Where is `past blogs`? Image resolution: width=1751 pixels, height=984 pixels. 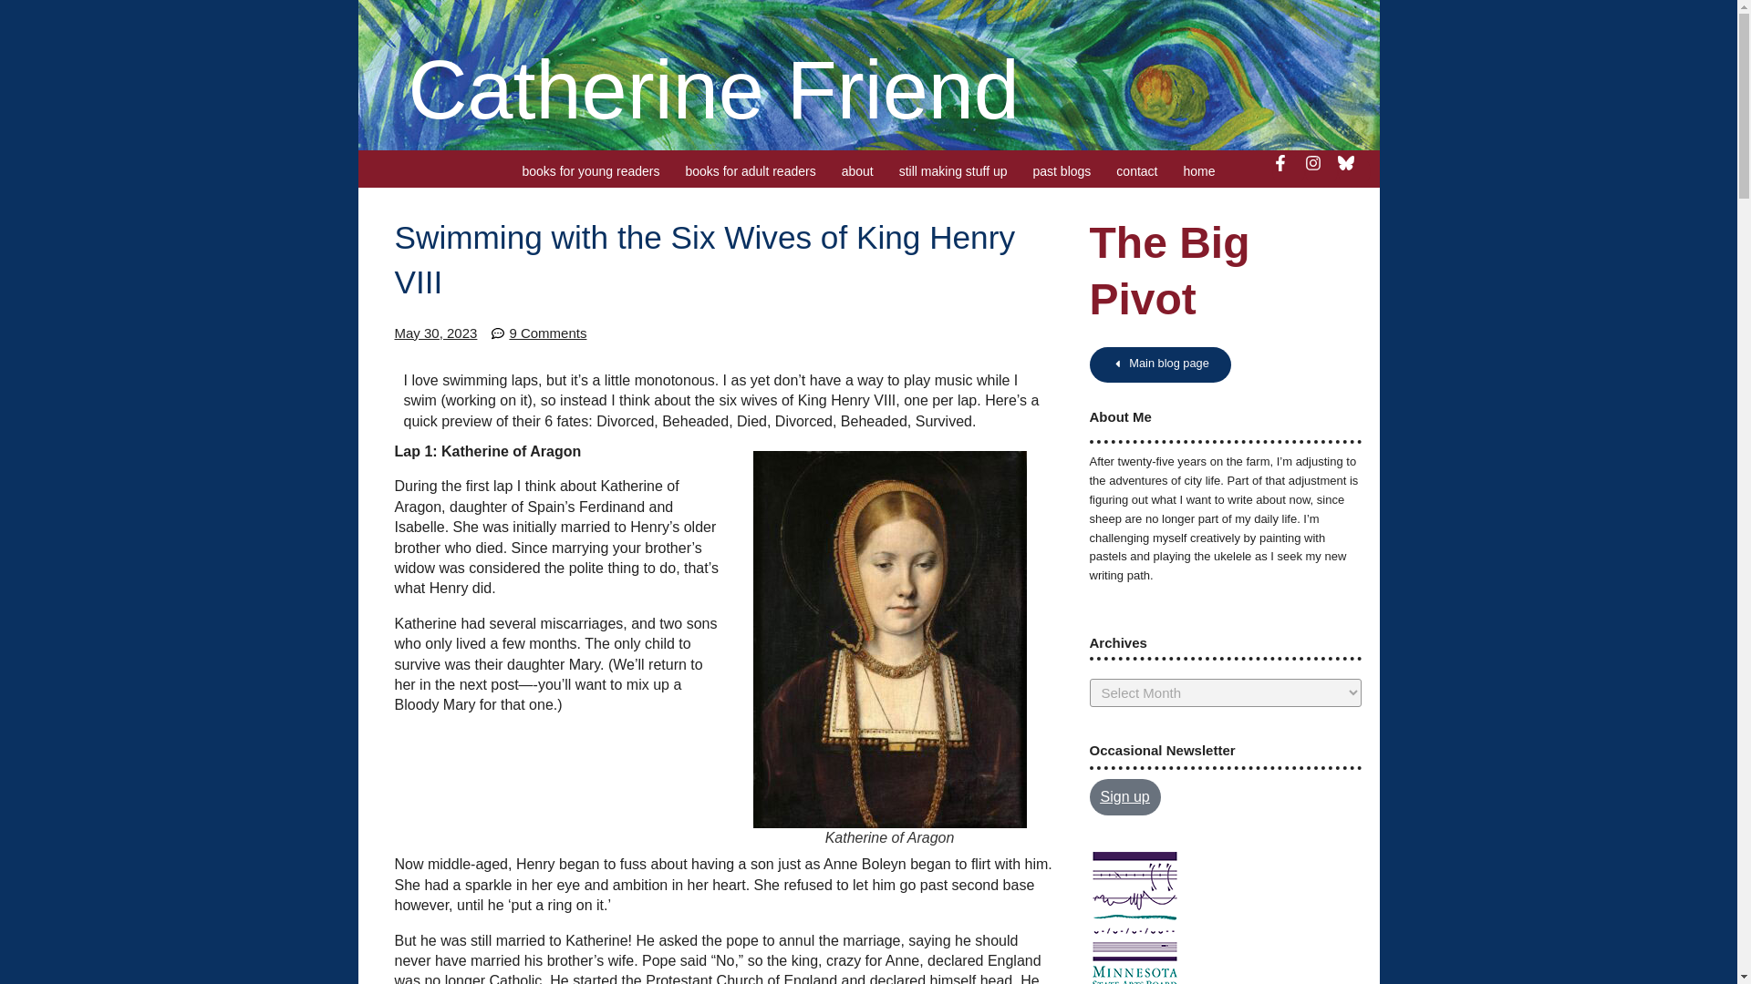 past blogs is located at coordinates (1062, 171).